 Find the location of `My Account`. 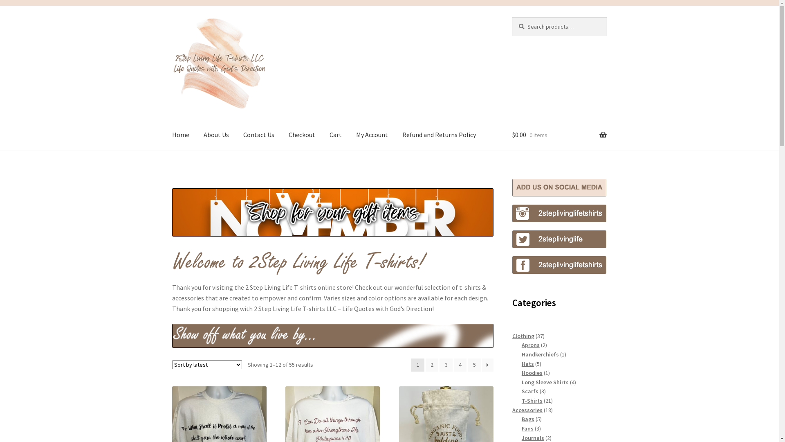

My Account is located at coordinates (372, 135).